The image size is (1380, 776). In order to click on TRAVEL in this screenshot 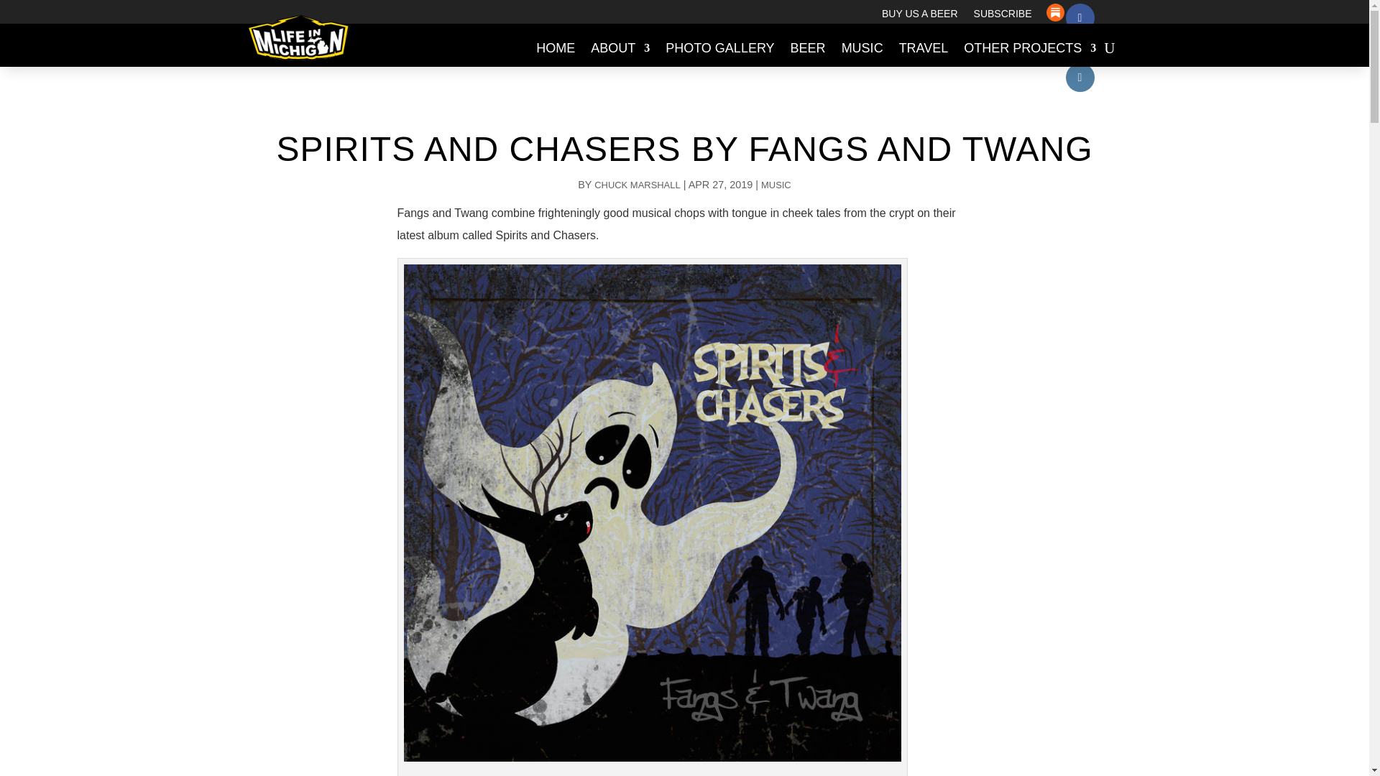, I will do `click(924, 47)`.